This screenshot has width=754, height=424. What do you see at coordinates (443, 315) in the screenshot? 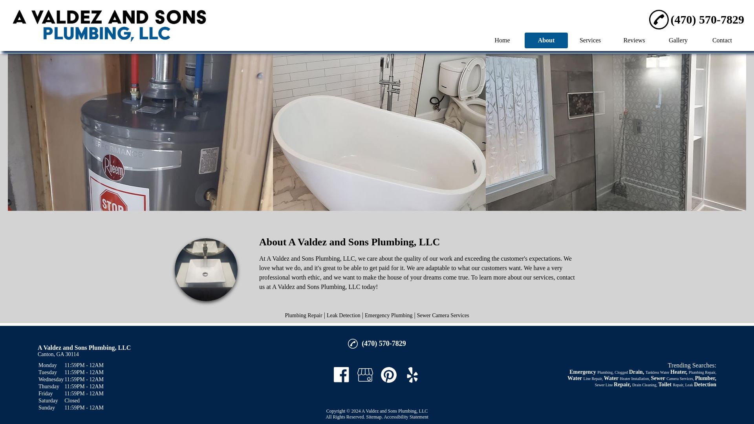
I see `Sewer Camera Services` at bounding box center [443, 315].